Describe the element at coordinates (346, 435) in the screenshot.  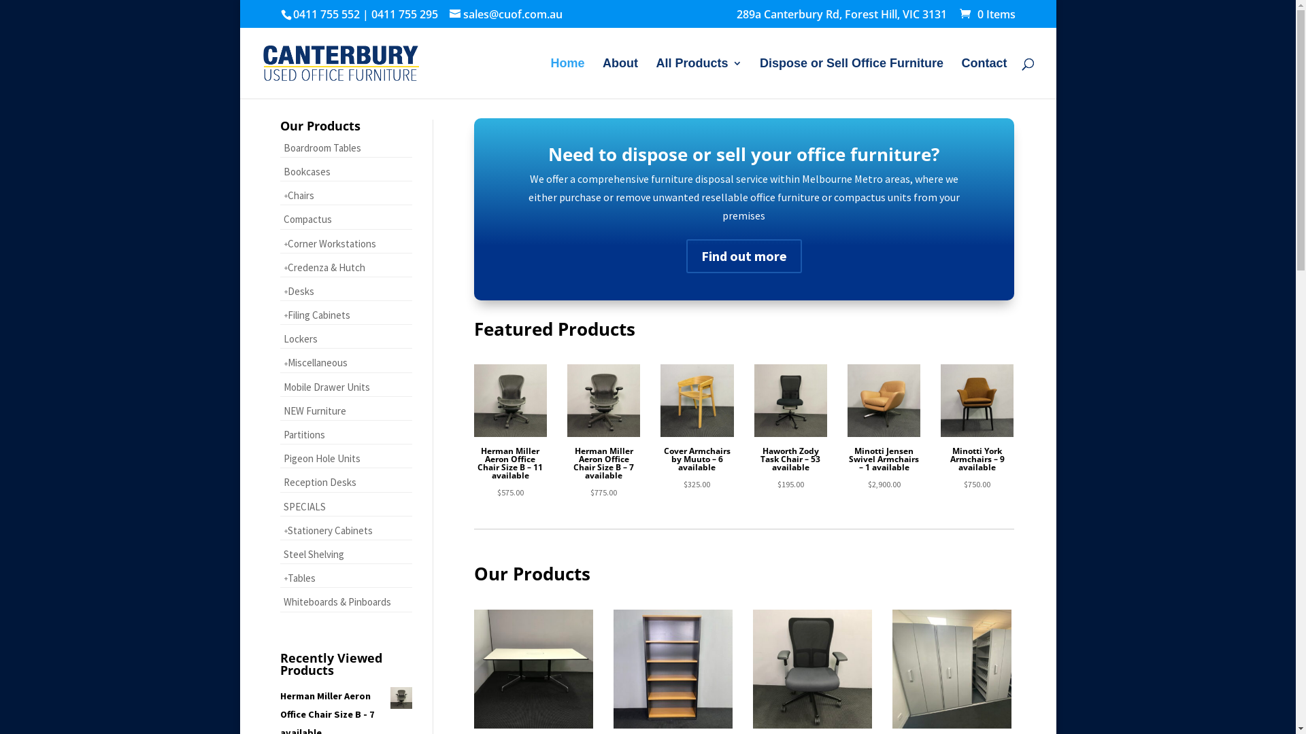
I see `Partitions` at that location.